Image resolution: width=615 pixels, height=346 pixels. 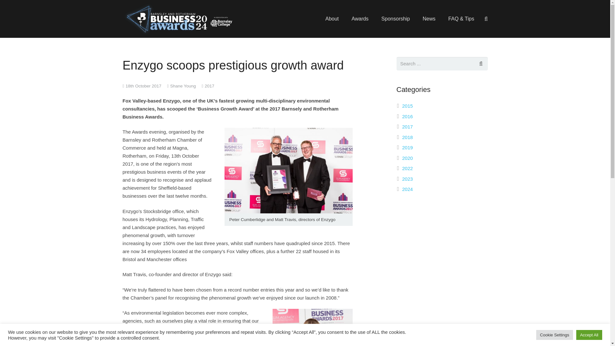 I want to click on 2015, so click(x=407, y=106).